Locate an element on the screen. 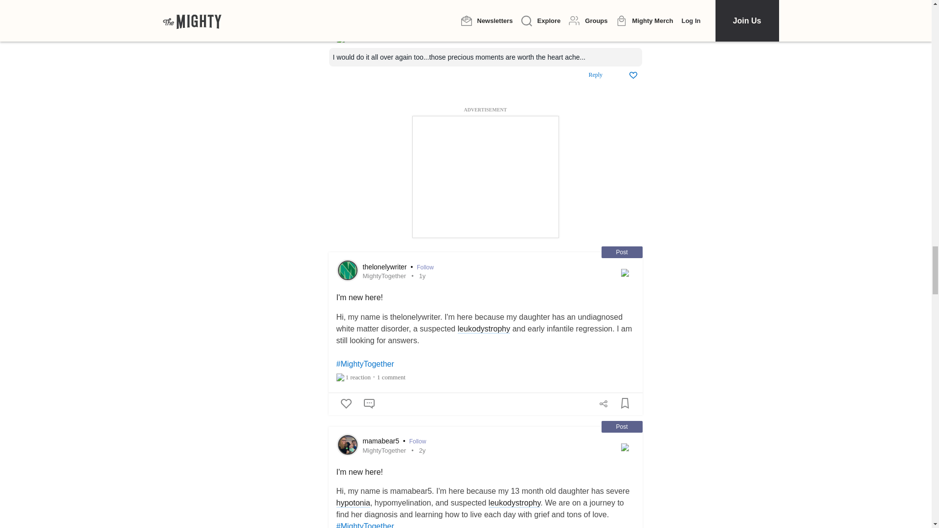  leukodystrophy is located at coordinates (484, 329).